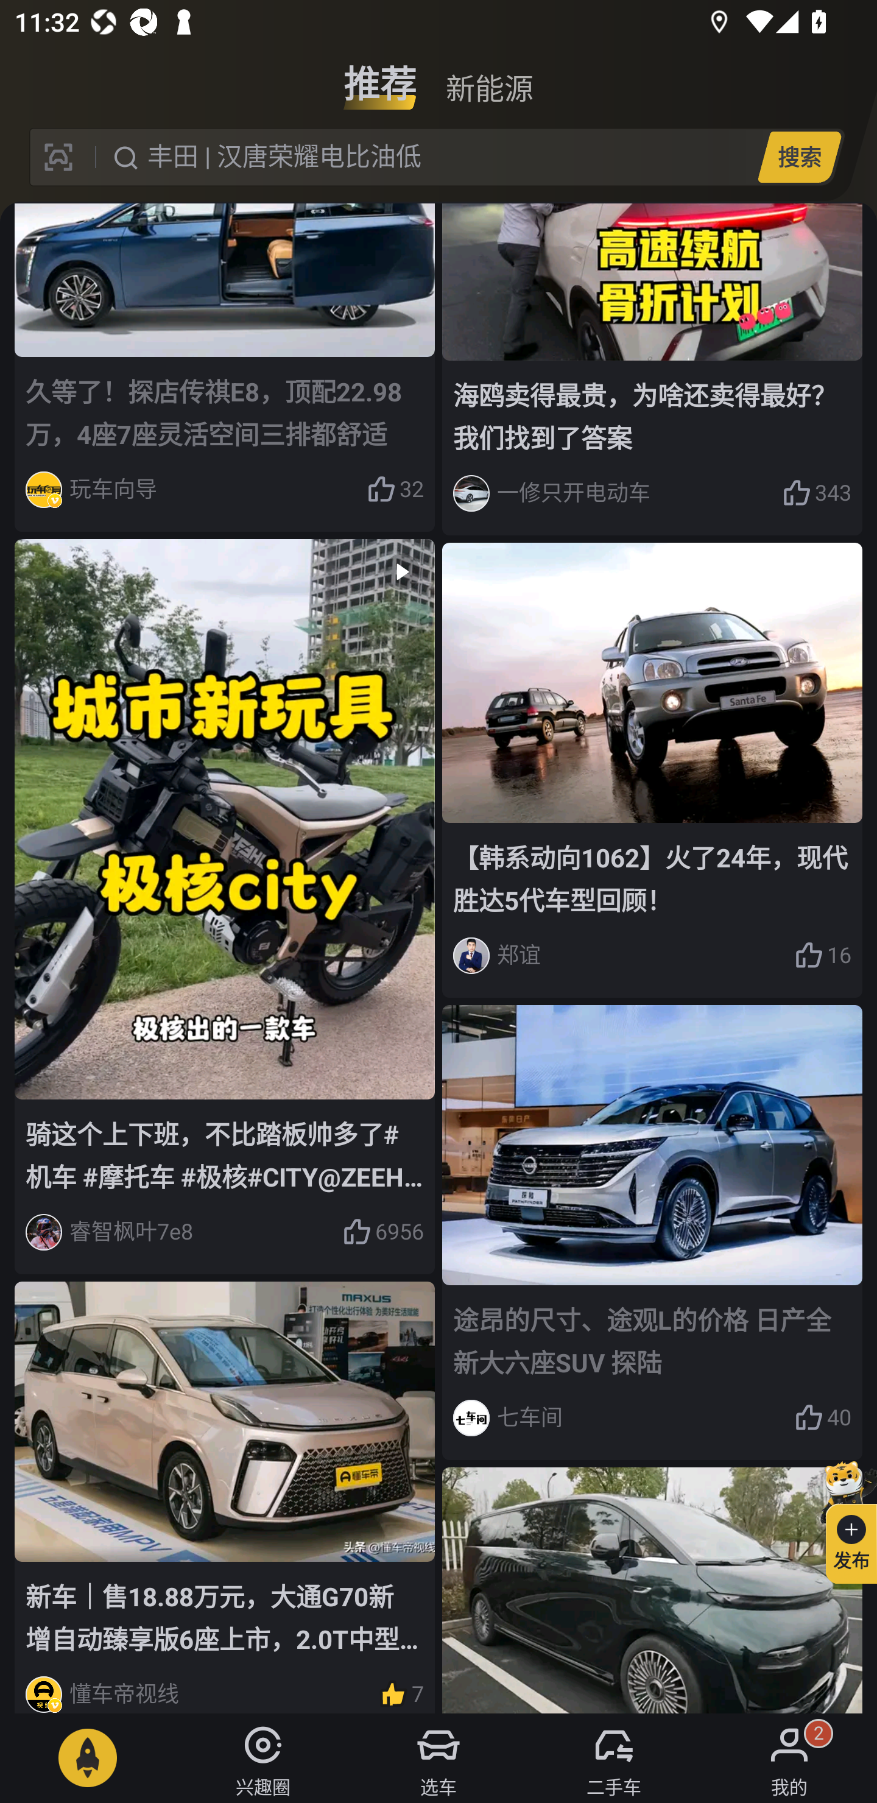 This screenshot has width=877, height=1803. What do you see at coordinates (225, 368) in the screenshot?
I see `久等了！探店传祺E8，顶配22.98万，4座7座灵活空间三排都舒适 玩车向导 32` at bounding box center [225, 368].